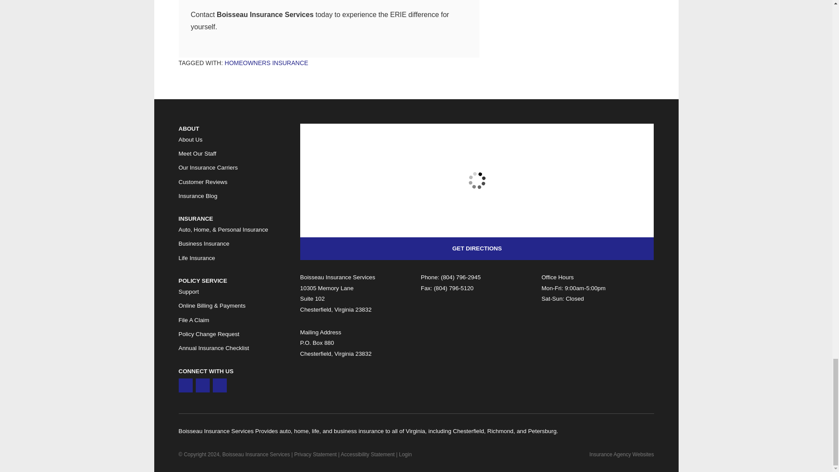  What do you see at coordinates (203, 385) in the screenshot?
I see `Yelp` at bounding box center [203, 385].